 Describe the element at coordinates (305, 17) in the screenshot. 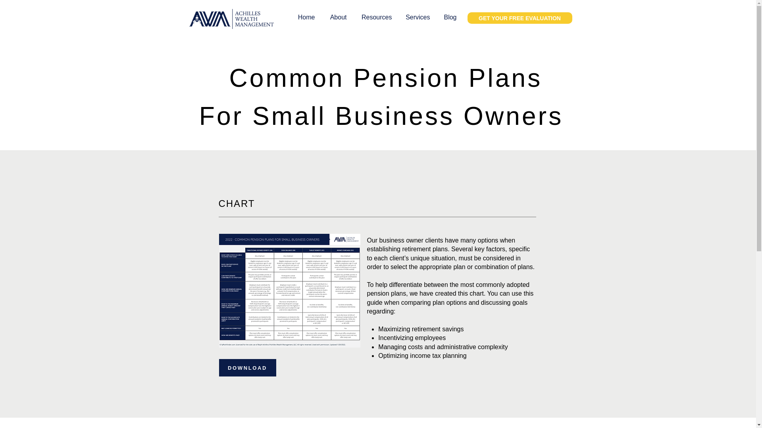

I see `Home` at that location.